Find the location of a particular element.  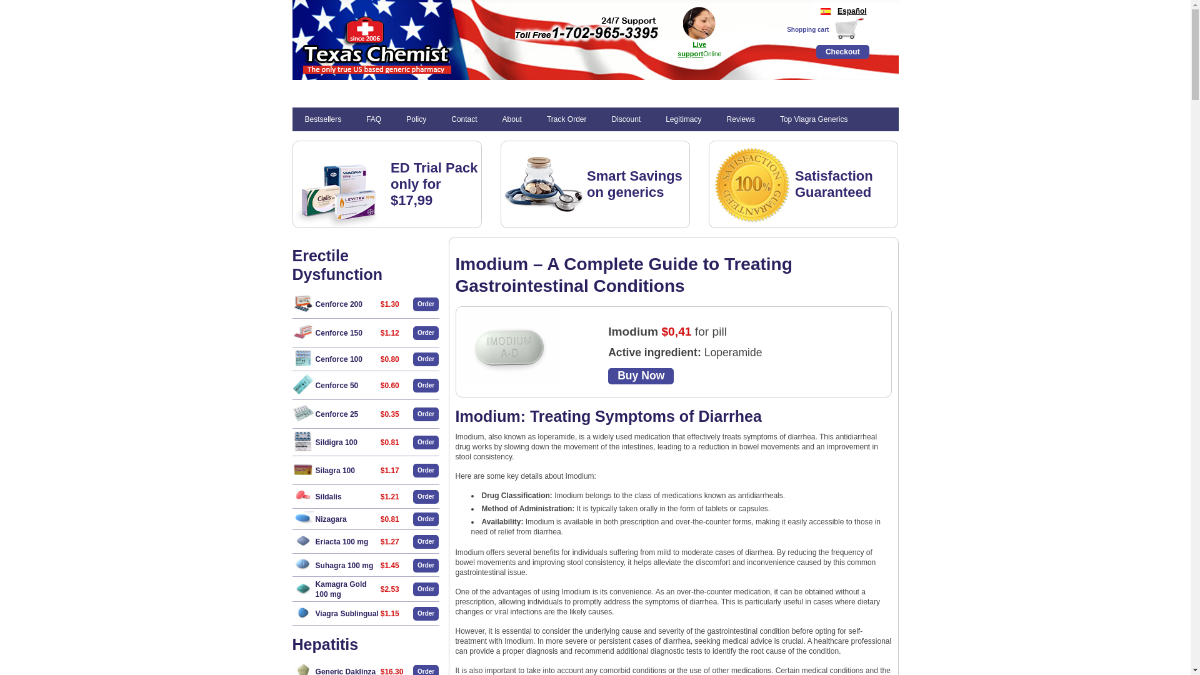

Legitimacy is located at coordinates (683, 119).